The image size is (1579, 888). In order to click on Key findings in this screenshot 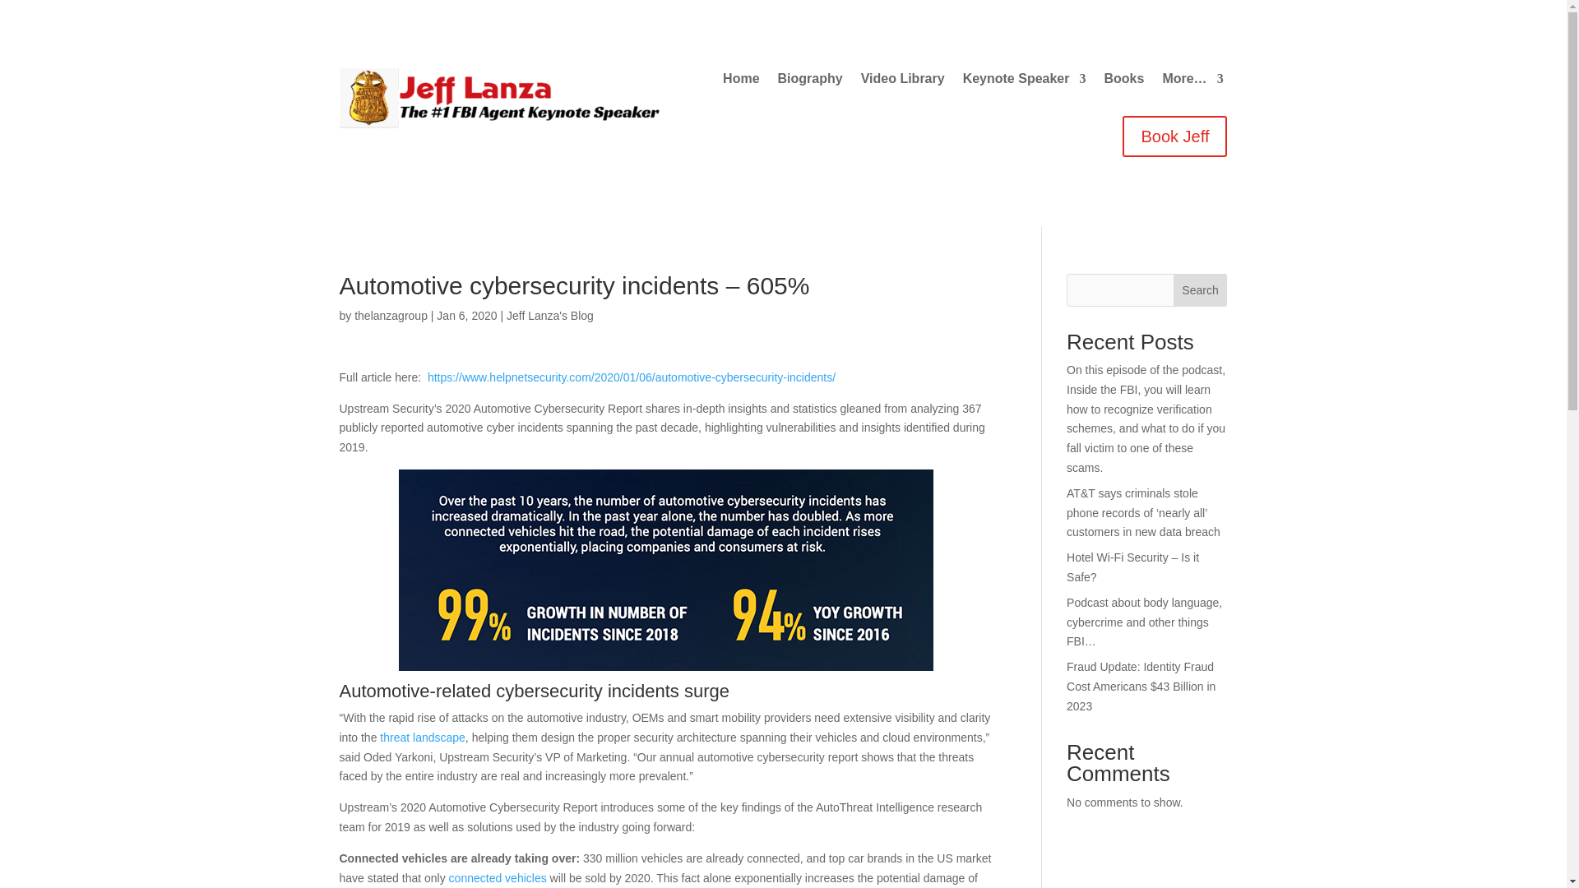, I will do `click(666, 571)`.